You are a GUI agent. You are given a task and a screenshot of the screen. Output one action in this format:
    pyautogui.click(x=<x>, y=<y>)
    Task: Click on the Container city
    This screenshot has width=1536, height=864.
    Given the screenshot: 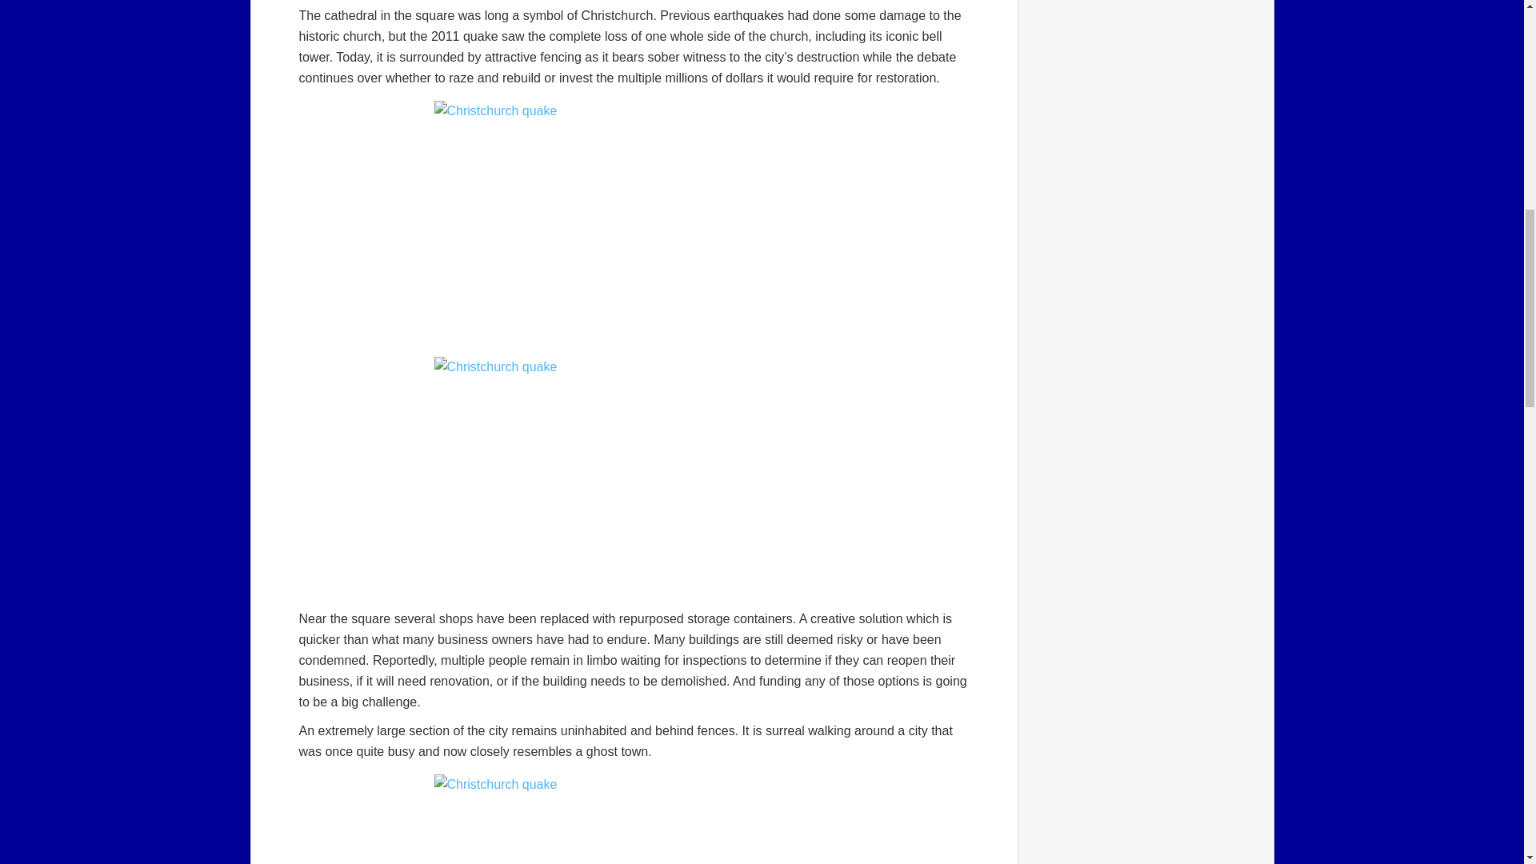 What is the action you would take?
    pyautogui.click(x=634, y=819)
    